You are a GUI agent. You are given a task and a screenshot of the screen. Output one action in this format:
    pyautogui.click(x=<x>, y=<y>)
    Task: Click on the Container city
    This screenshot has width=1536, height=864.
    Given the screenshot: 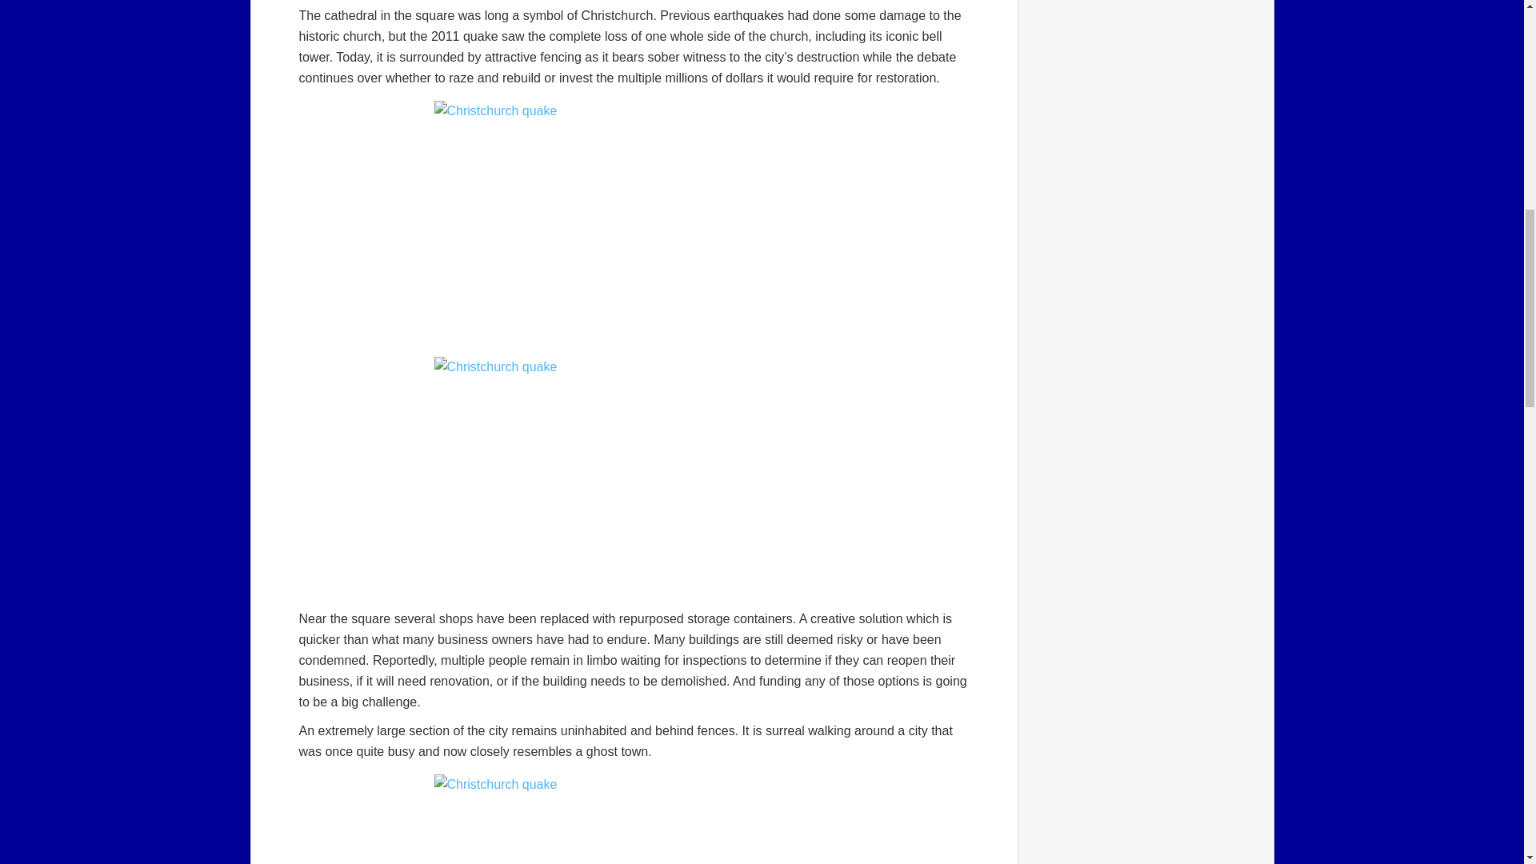 What is the action you would take?
    pyautogui.click(x=634, y=819)
    